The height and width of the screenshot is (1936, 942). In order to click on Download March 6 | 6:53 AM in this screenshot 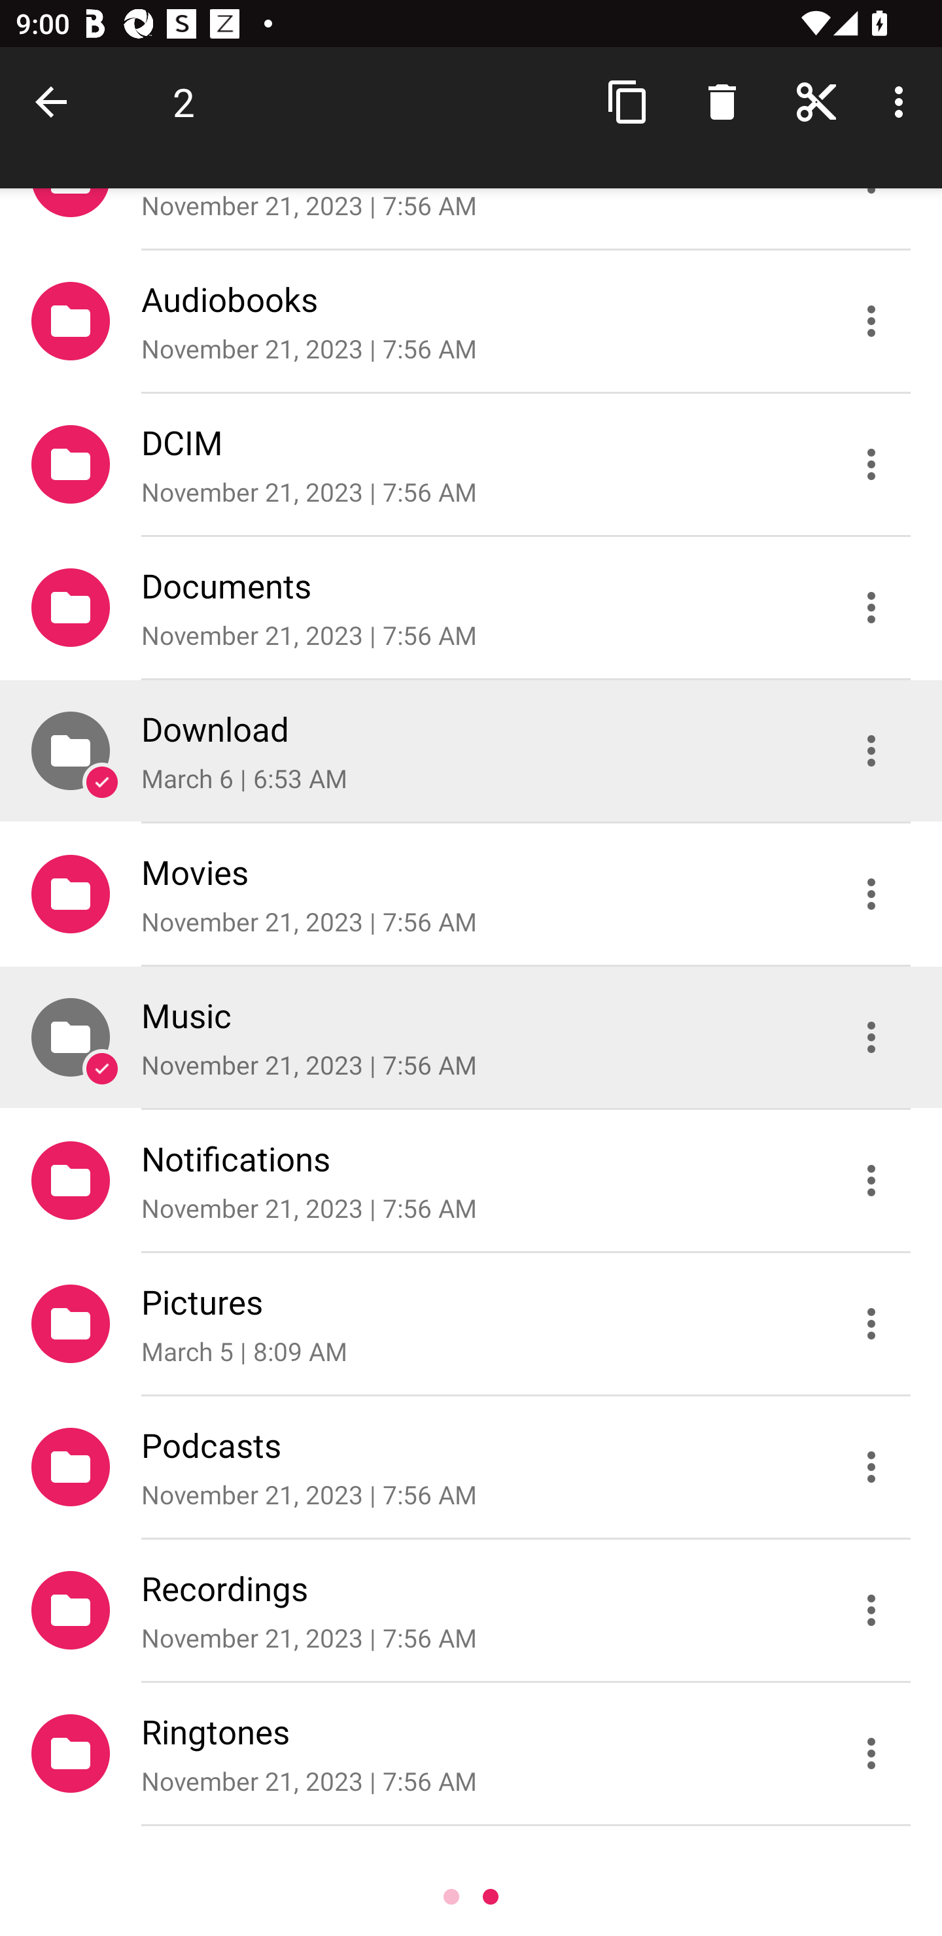, I will do `click(471, 750)`.